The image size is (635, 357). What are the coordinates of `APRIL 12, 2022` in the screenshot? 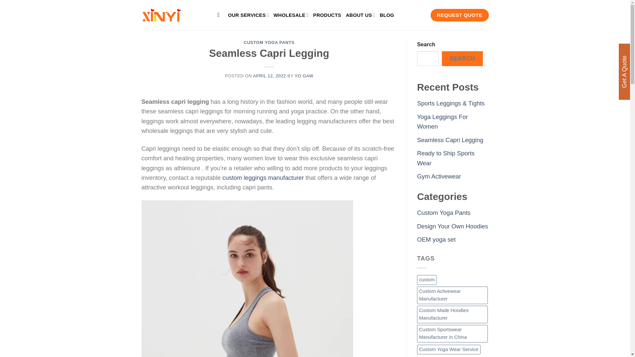 It's located at (269, 76).